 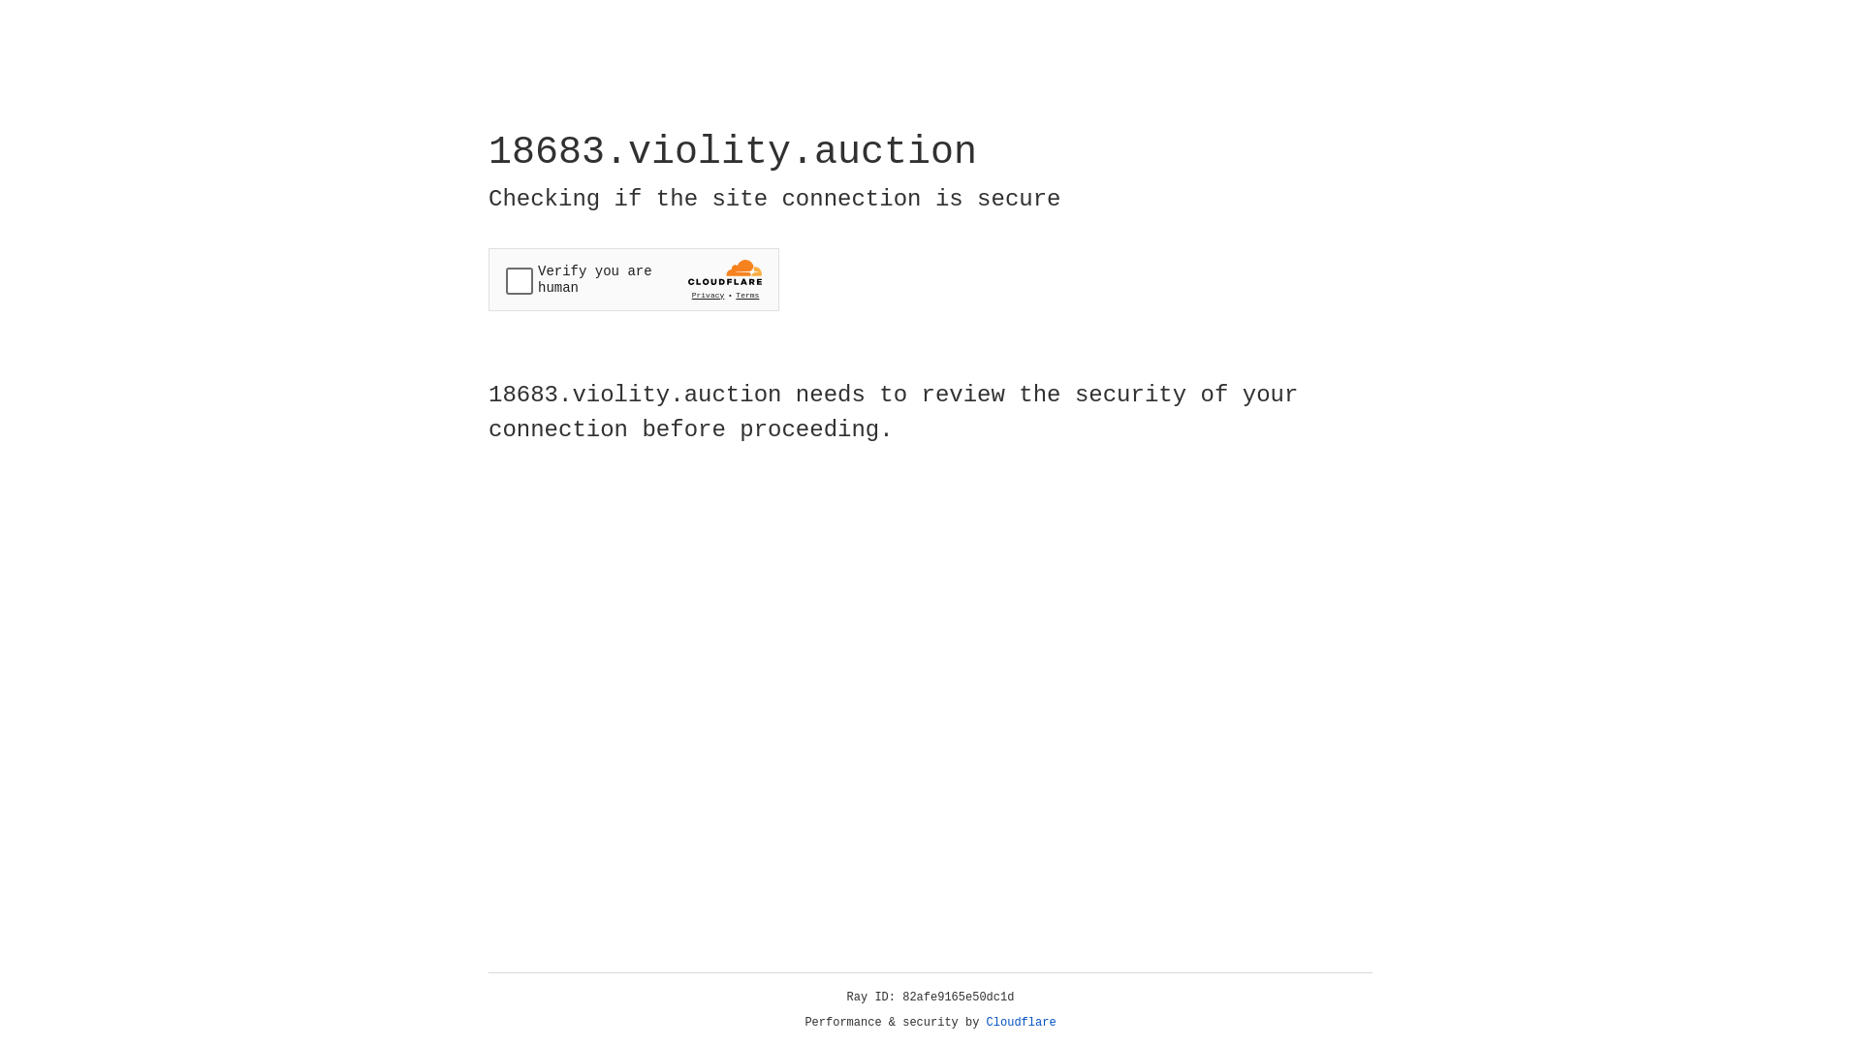 What do you see at coordinates (1022, 1023) in the screenshot?
I see `Cloudflare` at bounding box center [1022, 1023].